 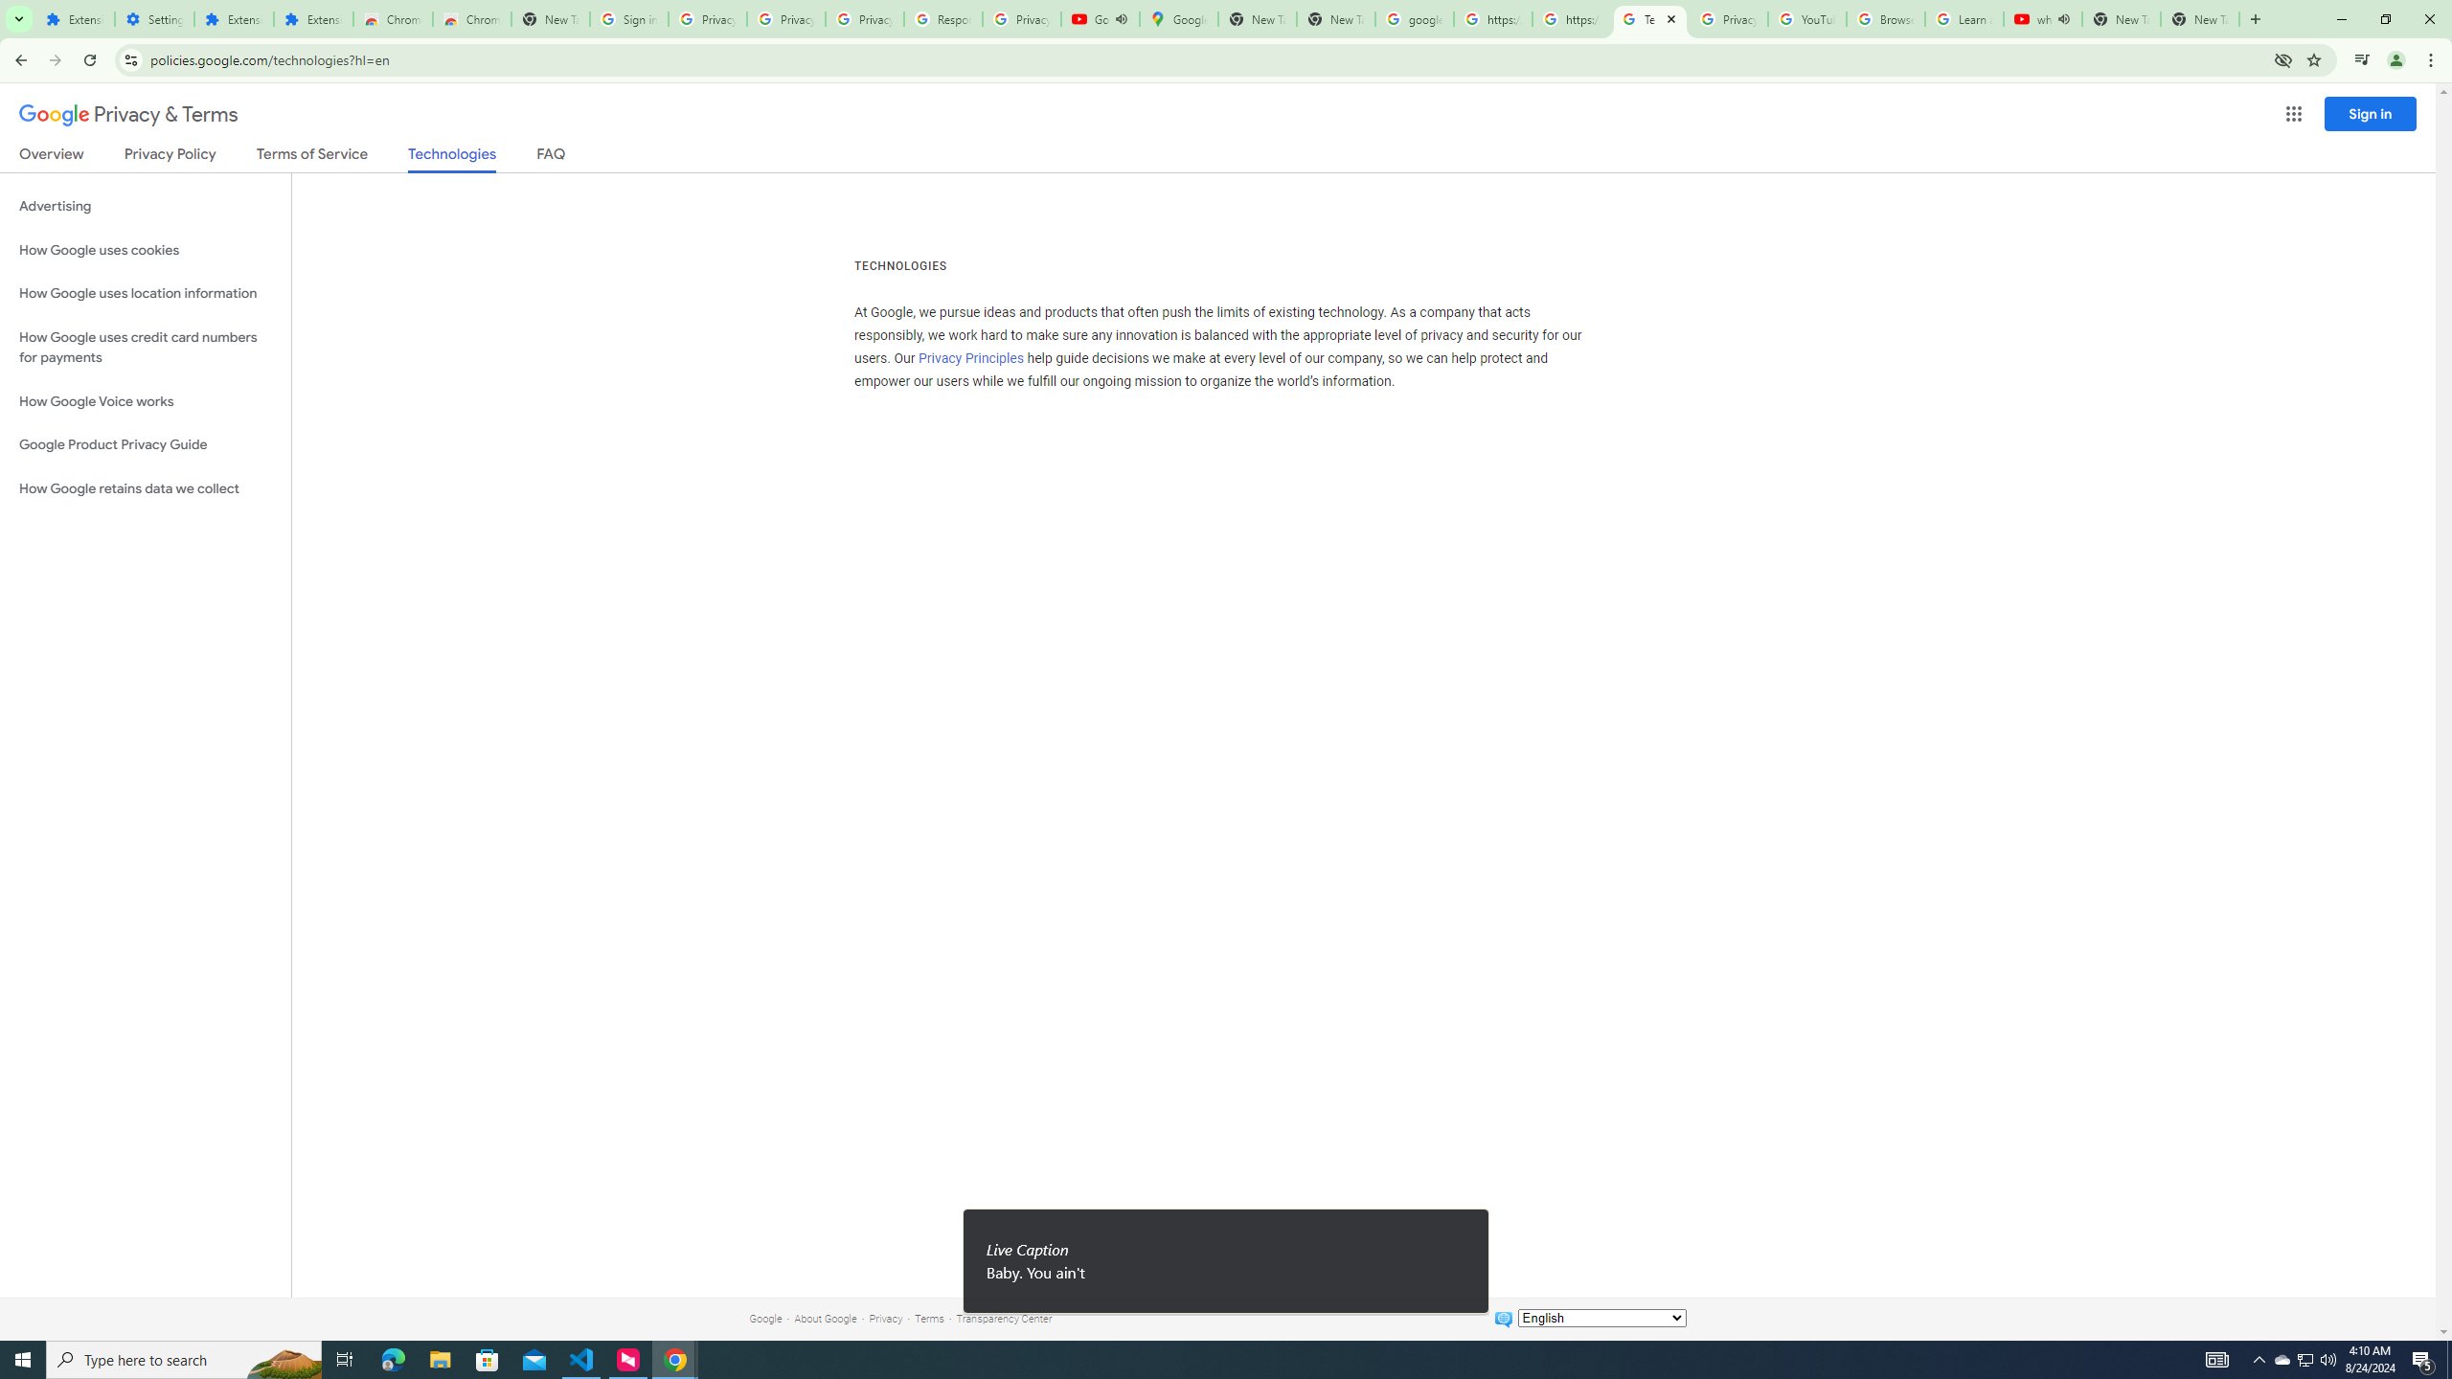 What do you see at coordinates (1178, 19) in the screenshot?
I see `Google Maps` at bounding box center [1178, 19].